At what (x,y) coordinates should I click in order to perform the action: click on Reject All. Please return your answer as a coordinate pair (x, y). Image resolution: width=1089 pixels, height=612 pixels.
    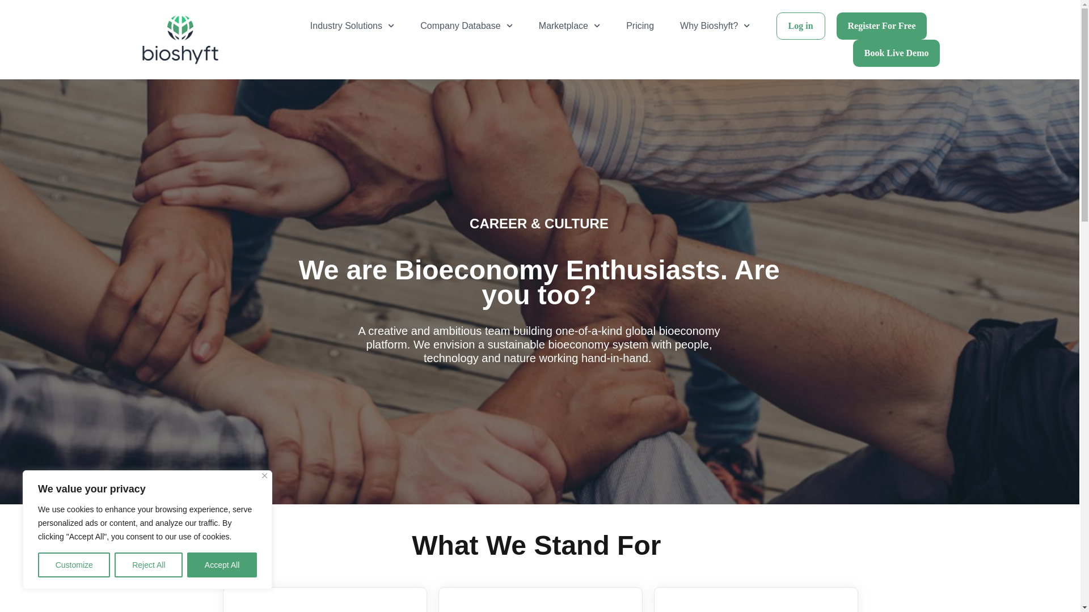
    Looking at the image, I should click on (149, 565).